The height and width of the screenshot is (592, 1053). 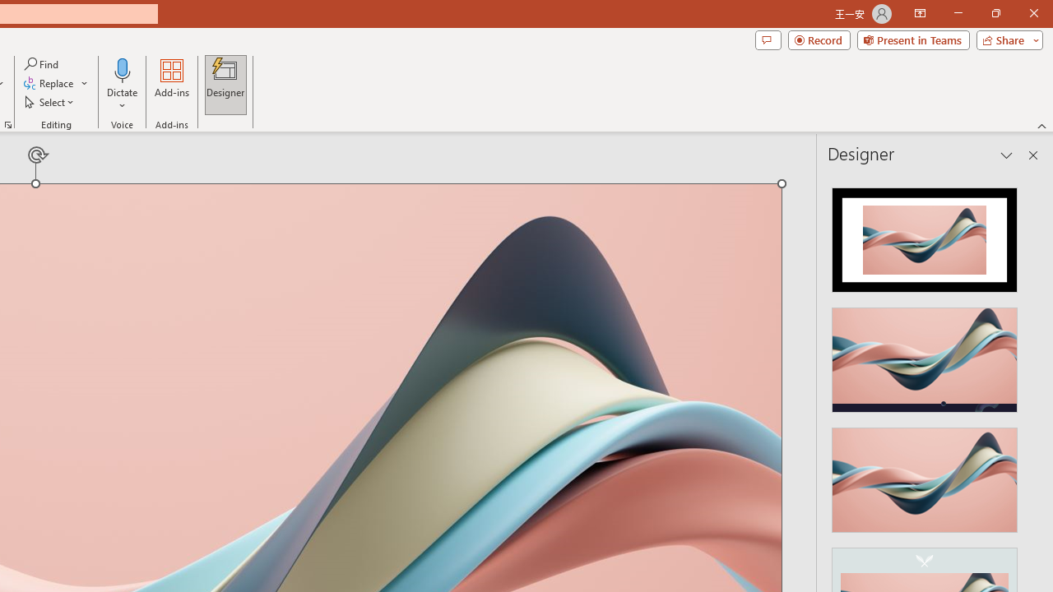 I want to click on Recommended Design: Design Idea, so click(x=925, y=235).